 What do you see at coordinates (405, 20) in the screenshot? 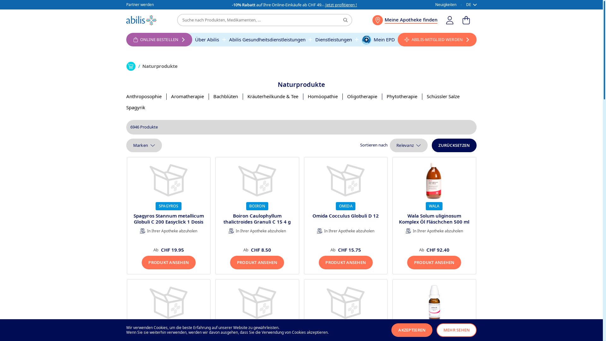
I see `Meine Apotheke finden` at bounding box center [405, 20].